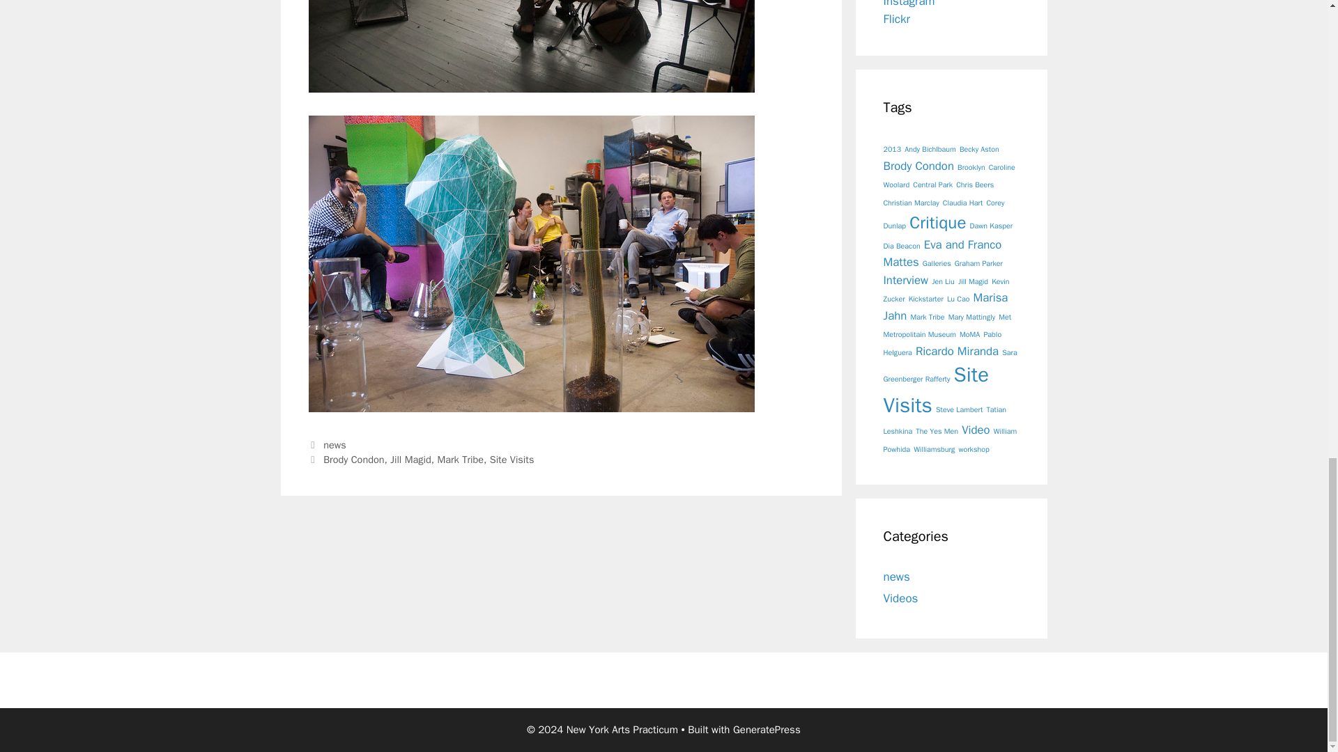 The height and width of the screenshot is (752, 1338). I want to click on Instagram, so click(909, 4).